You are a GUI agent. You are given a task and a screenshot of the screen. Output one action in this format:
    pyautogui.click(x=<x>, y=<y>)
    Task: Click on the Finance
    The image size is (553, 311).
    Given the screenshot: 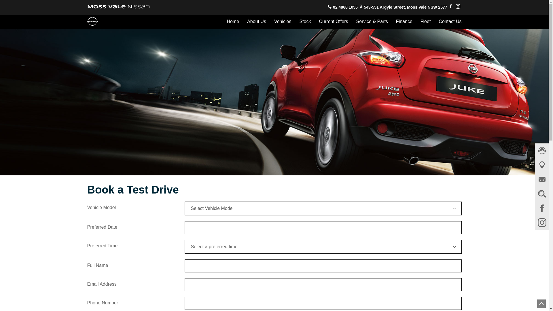 What is the action you would take?
    pyautogui.click(x=404, y=22)
    